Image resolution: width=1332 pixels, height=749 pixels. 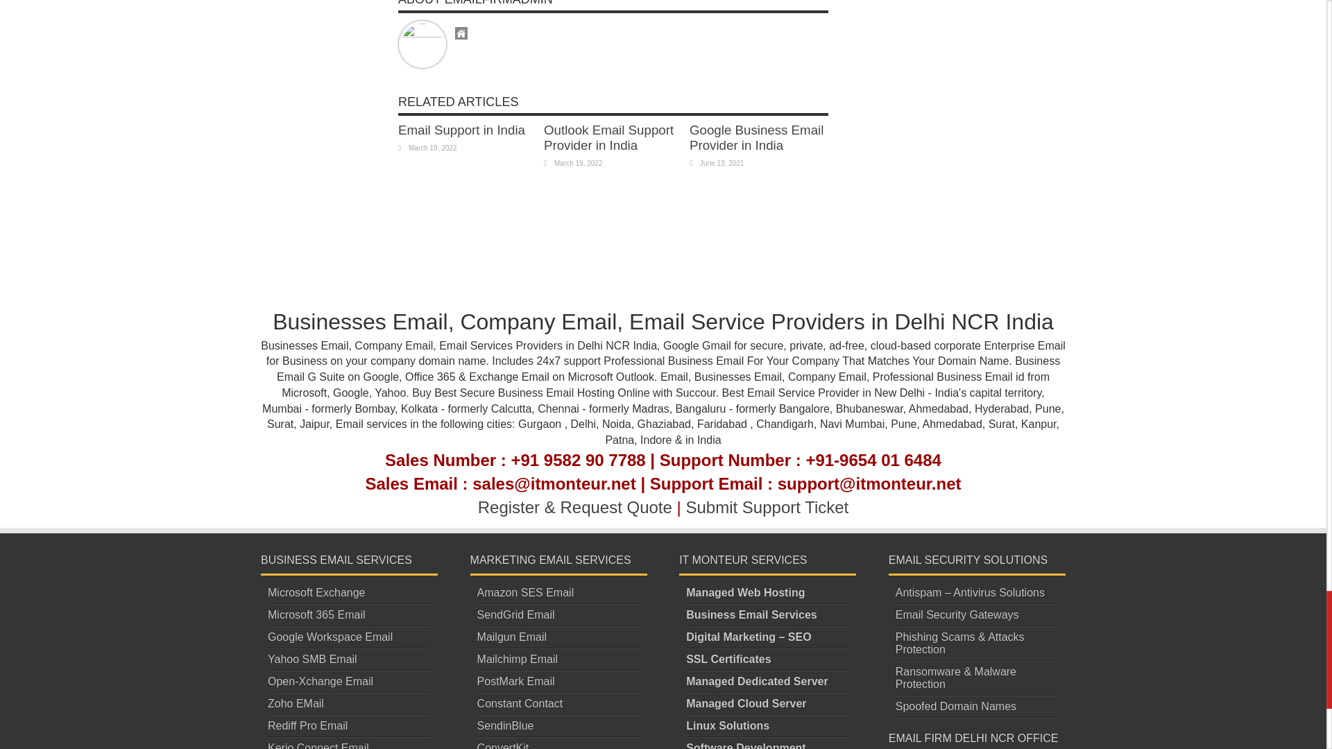 What do you see at coordinates (608, 137) in the screenshot?
I see `Permalink to Outlook Email Support Provider in India` at bounding box center [608, 137].